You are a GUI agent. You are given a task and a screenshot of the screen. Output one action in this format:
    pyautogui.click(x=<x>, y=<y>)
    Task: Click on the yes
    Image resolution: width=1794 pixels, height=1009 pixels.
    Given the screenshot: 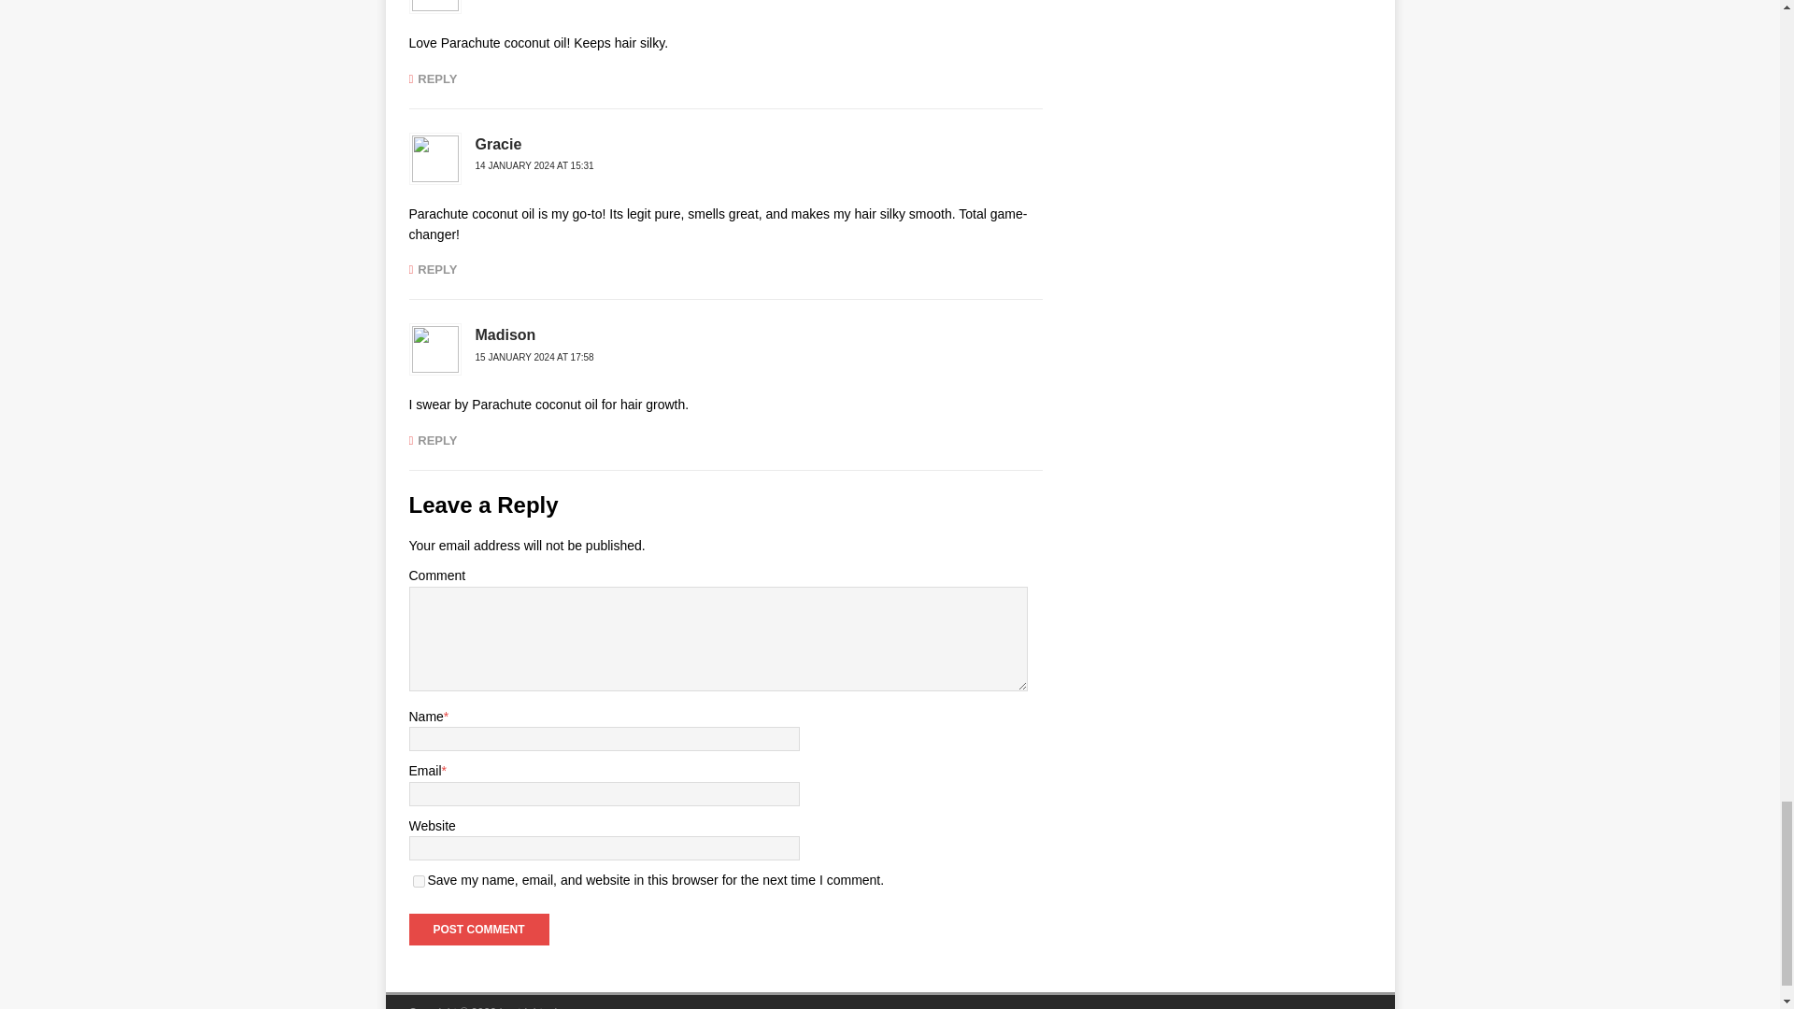 What is the action you would take?
    pyautogui.click(x=419, y=882)
    